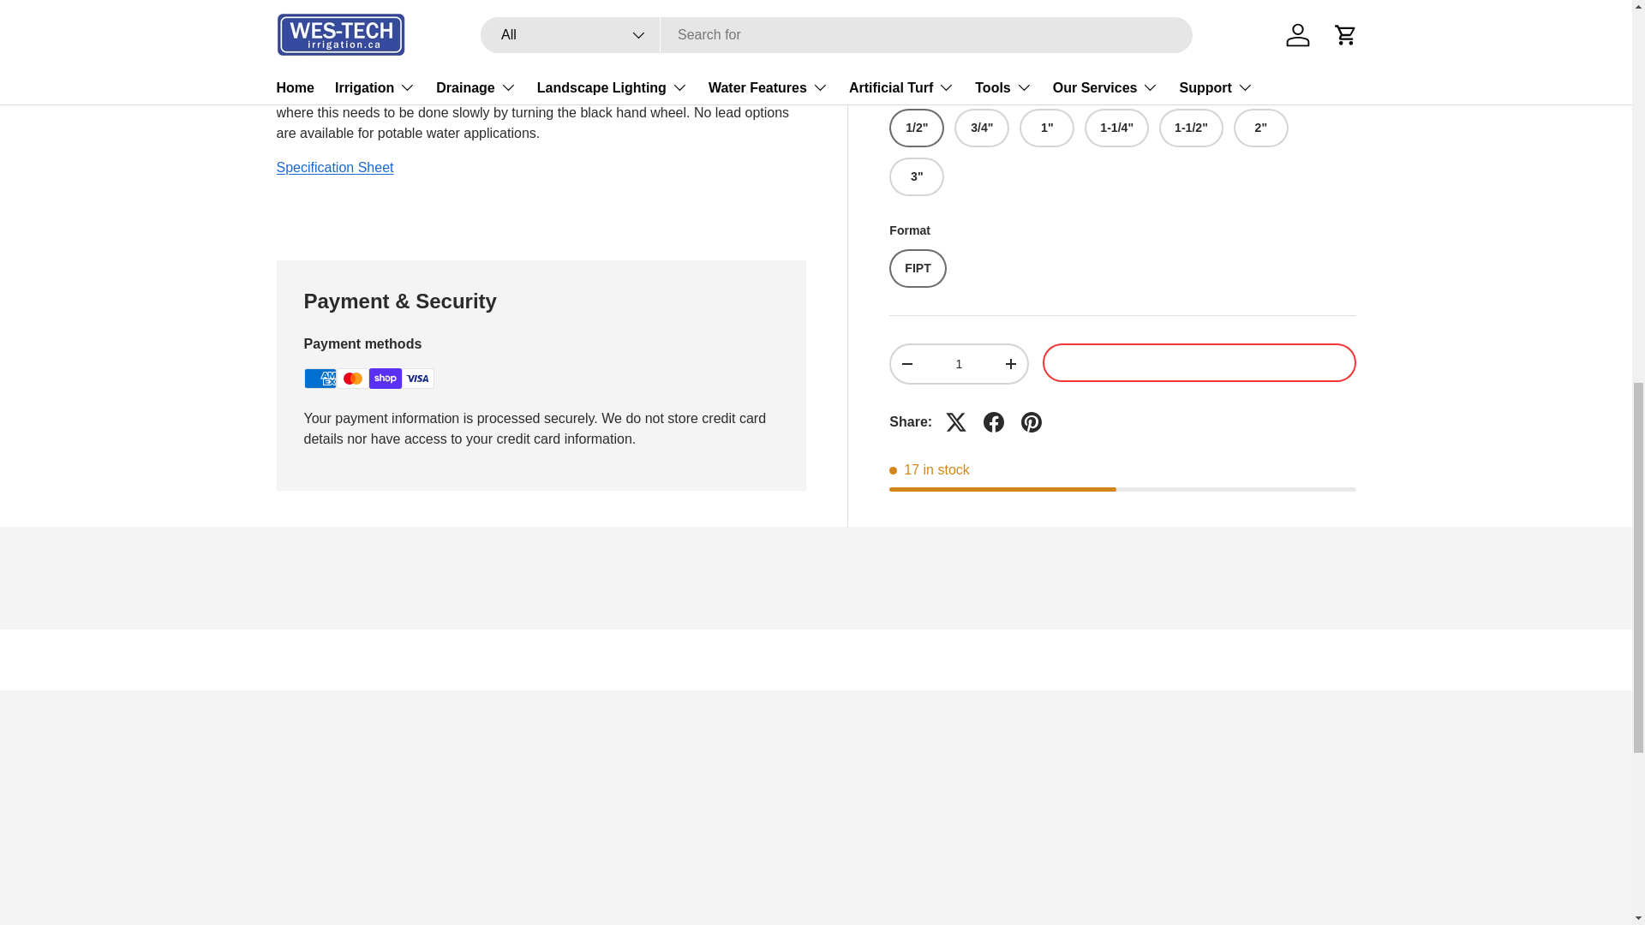  Describe the element at coordinates (351, 378) in the screenshot. I see `Mastercard` at that location.